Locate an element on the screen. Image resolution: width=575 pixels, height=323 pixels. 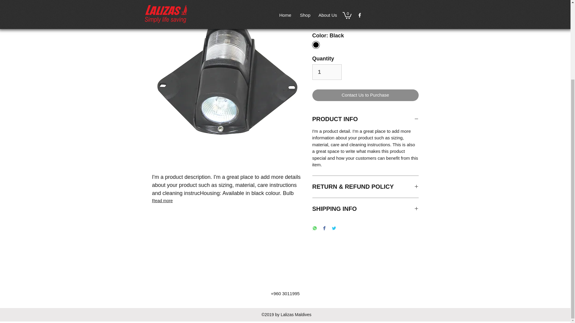
Read more is located at coordinates (227, 200).